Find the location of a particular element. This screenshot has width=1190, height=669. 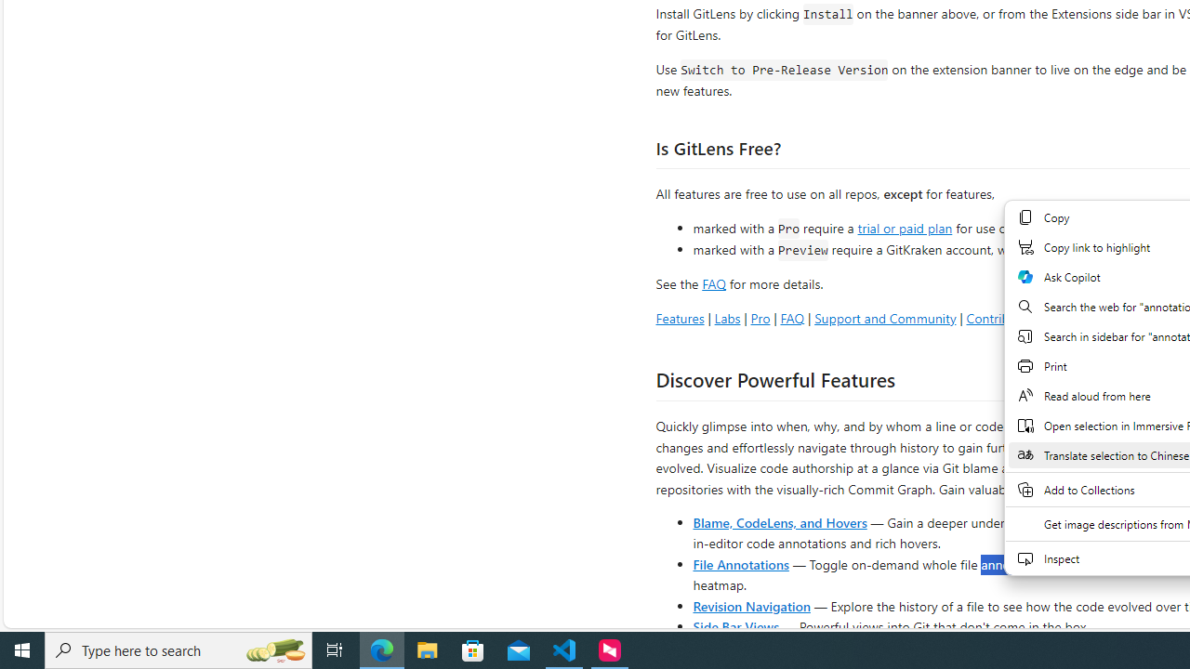

Features is located at coordinates (680, 318).